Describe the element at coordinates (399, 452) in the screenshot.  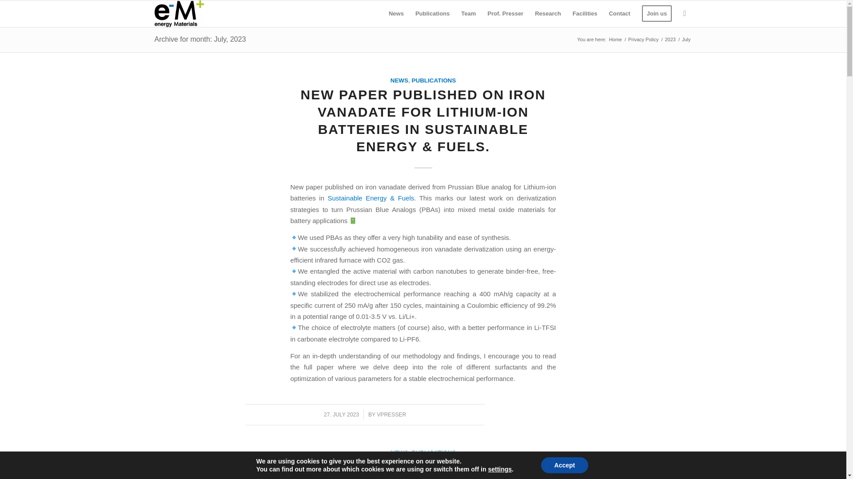
I see `NEWS` at that location.